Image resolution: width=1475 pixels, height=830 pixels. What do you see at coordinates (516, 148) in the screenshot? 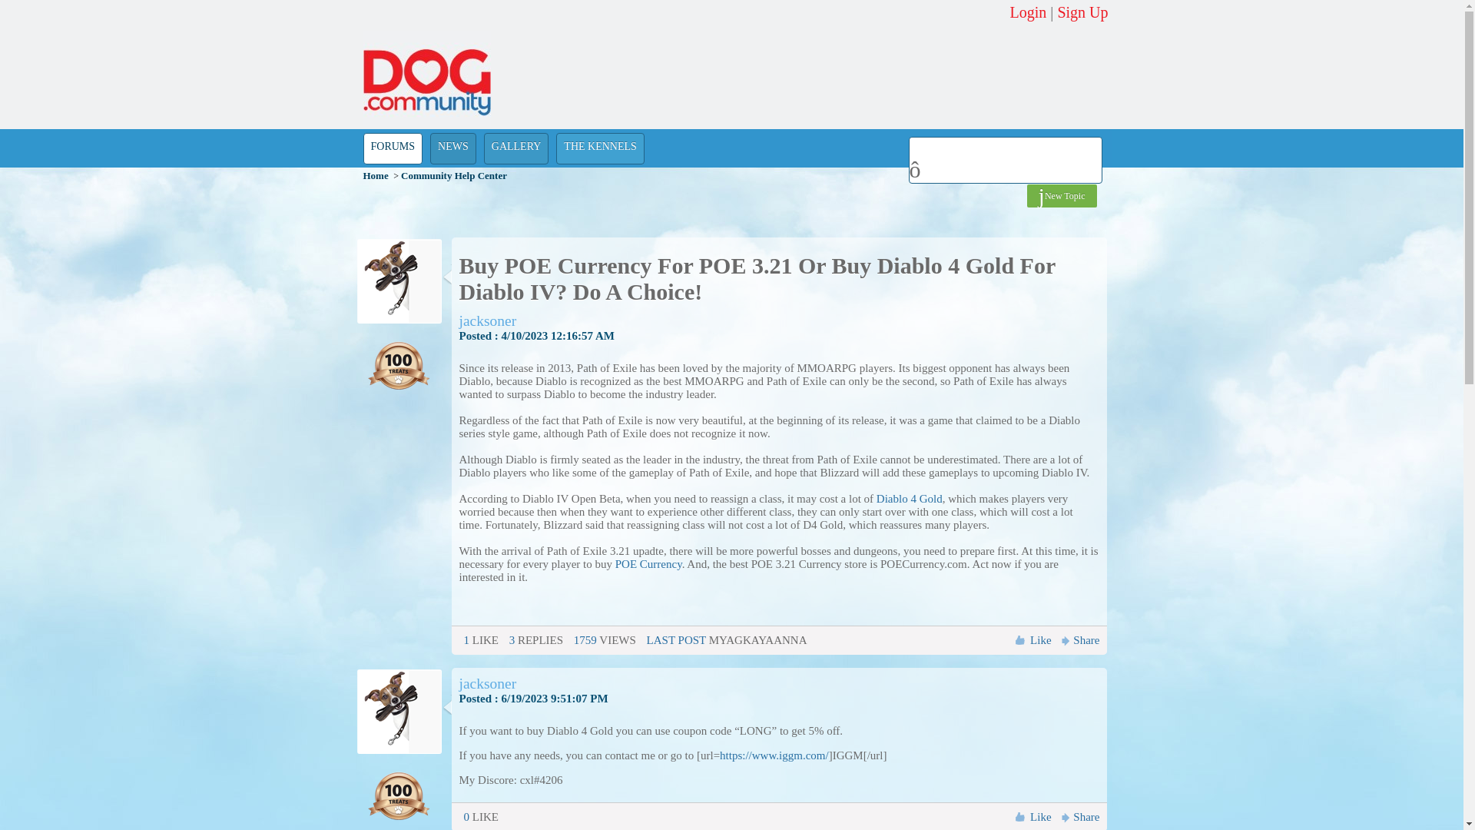
I see `GALLERY` at bounding box center [516, 148].